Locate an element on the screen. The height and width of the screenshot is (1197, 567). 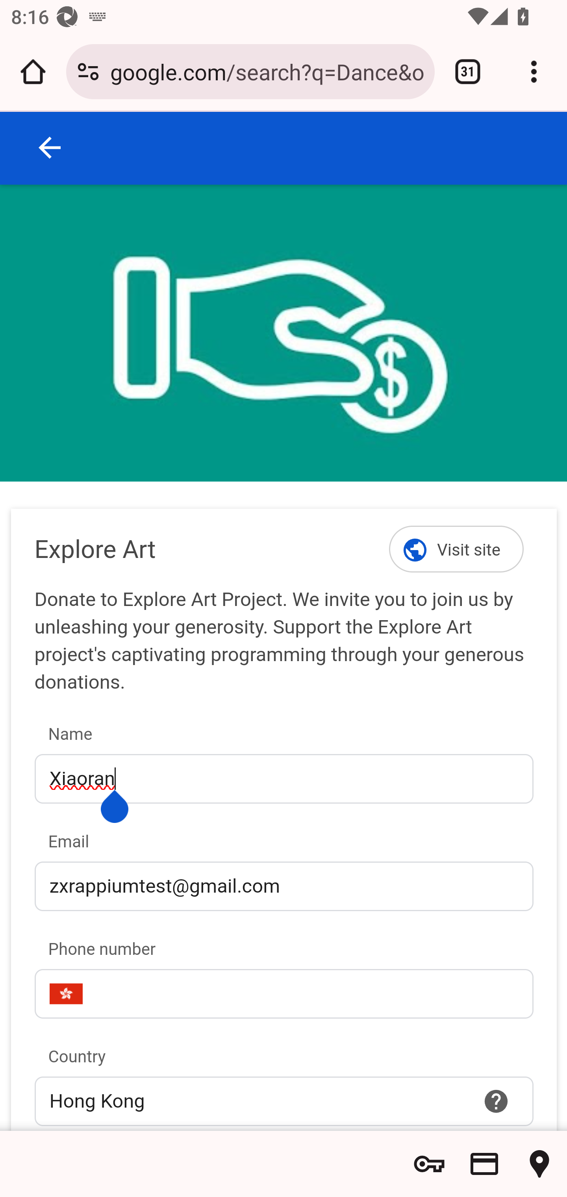
Switch or close tabs is located at coordinates (468, 72).